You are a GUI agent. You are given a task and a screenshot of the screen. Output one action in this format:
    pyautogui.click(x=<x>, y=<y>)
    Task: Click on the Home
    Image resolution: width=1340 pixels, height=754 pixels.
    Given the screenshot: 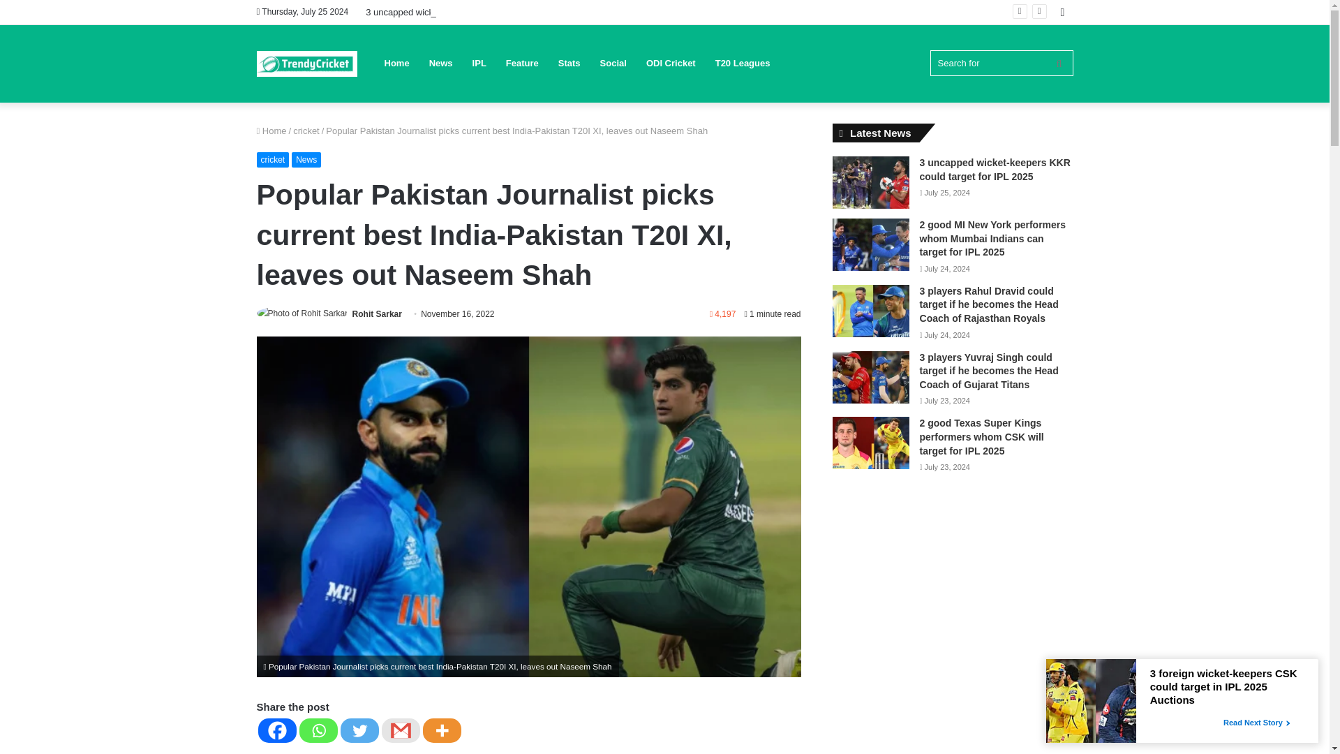 What is the action you would take?
    pyautogui.click(x=271, y=131)
    